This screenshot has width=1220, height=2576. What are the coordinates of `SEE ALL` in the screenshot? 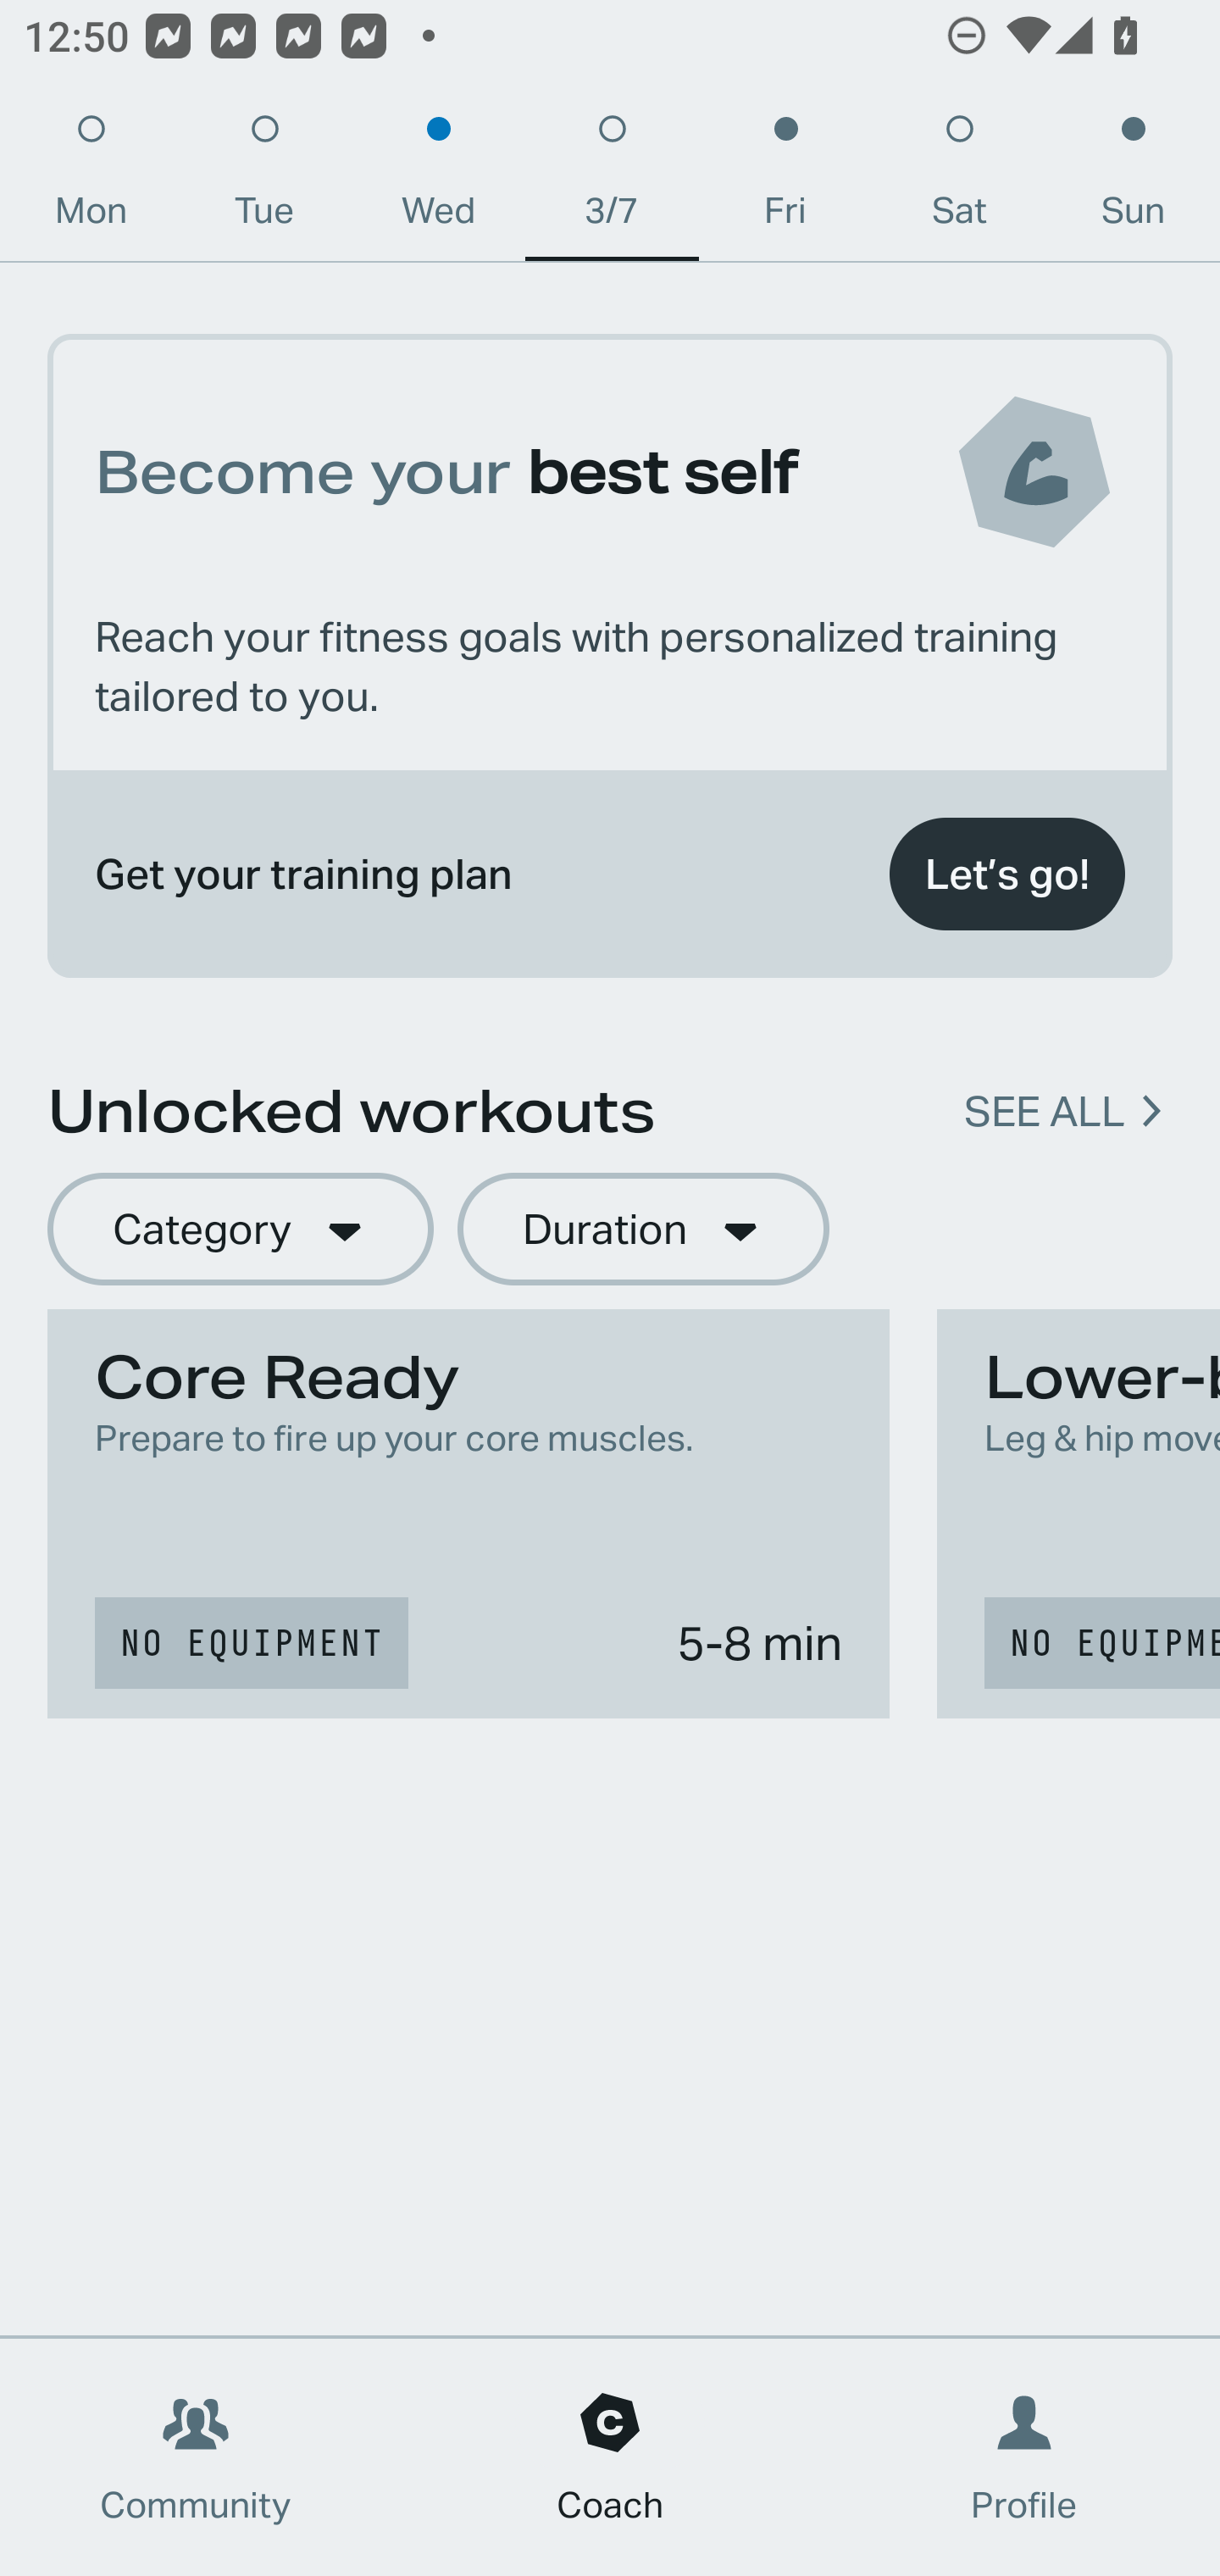 It's located at (1044, 1112).